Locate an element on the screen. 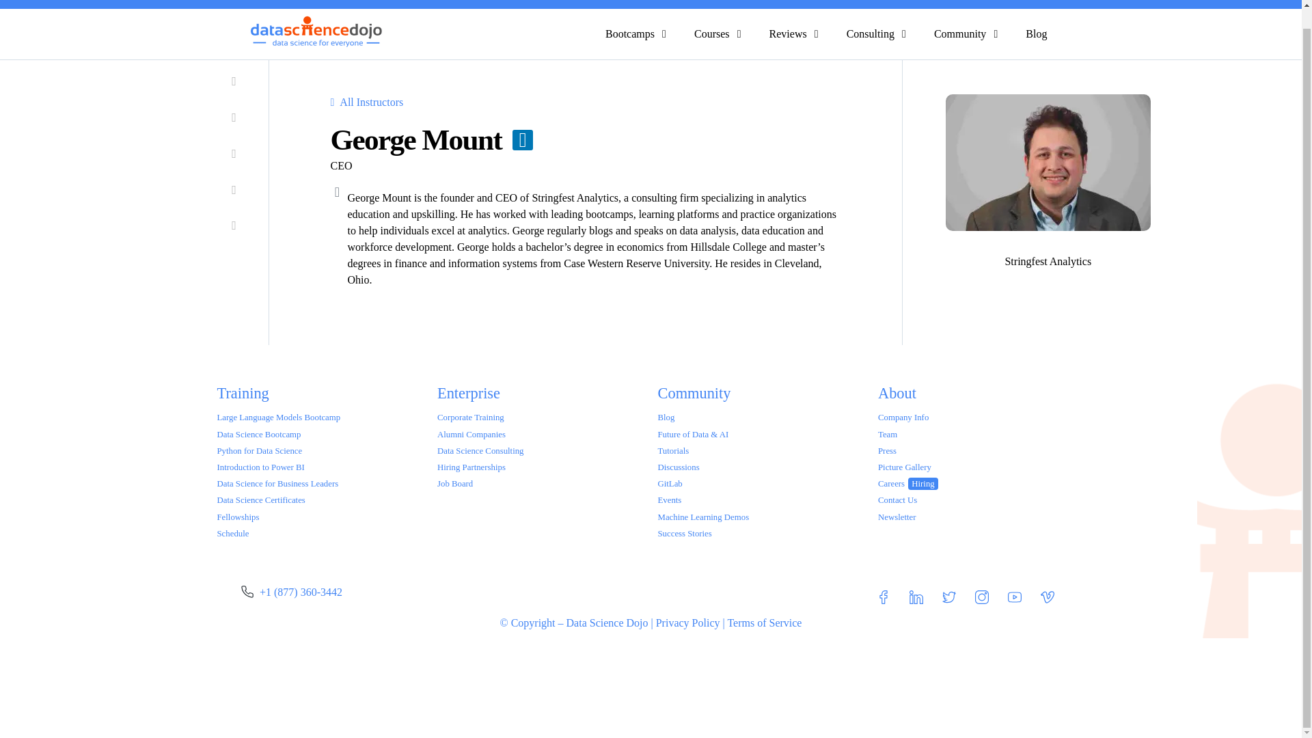  Community is located at coordinates (960, 33).